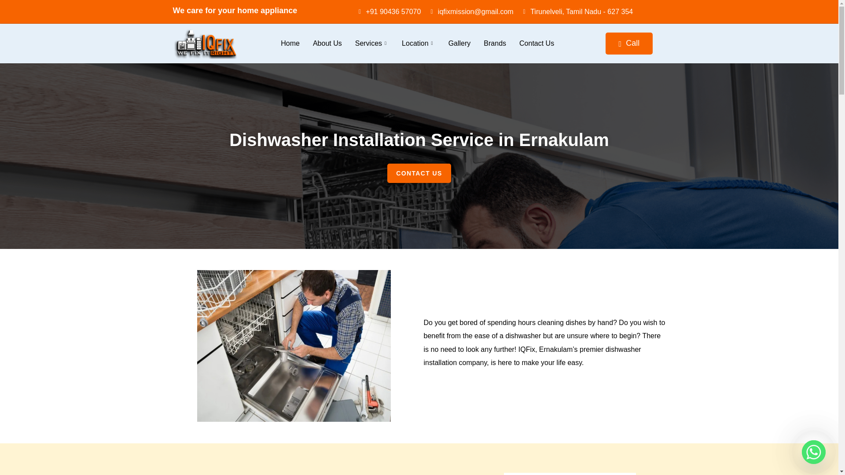  I want to click on CONTACT US, so click(419, 173).